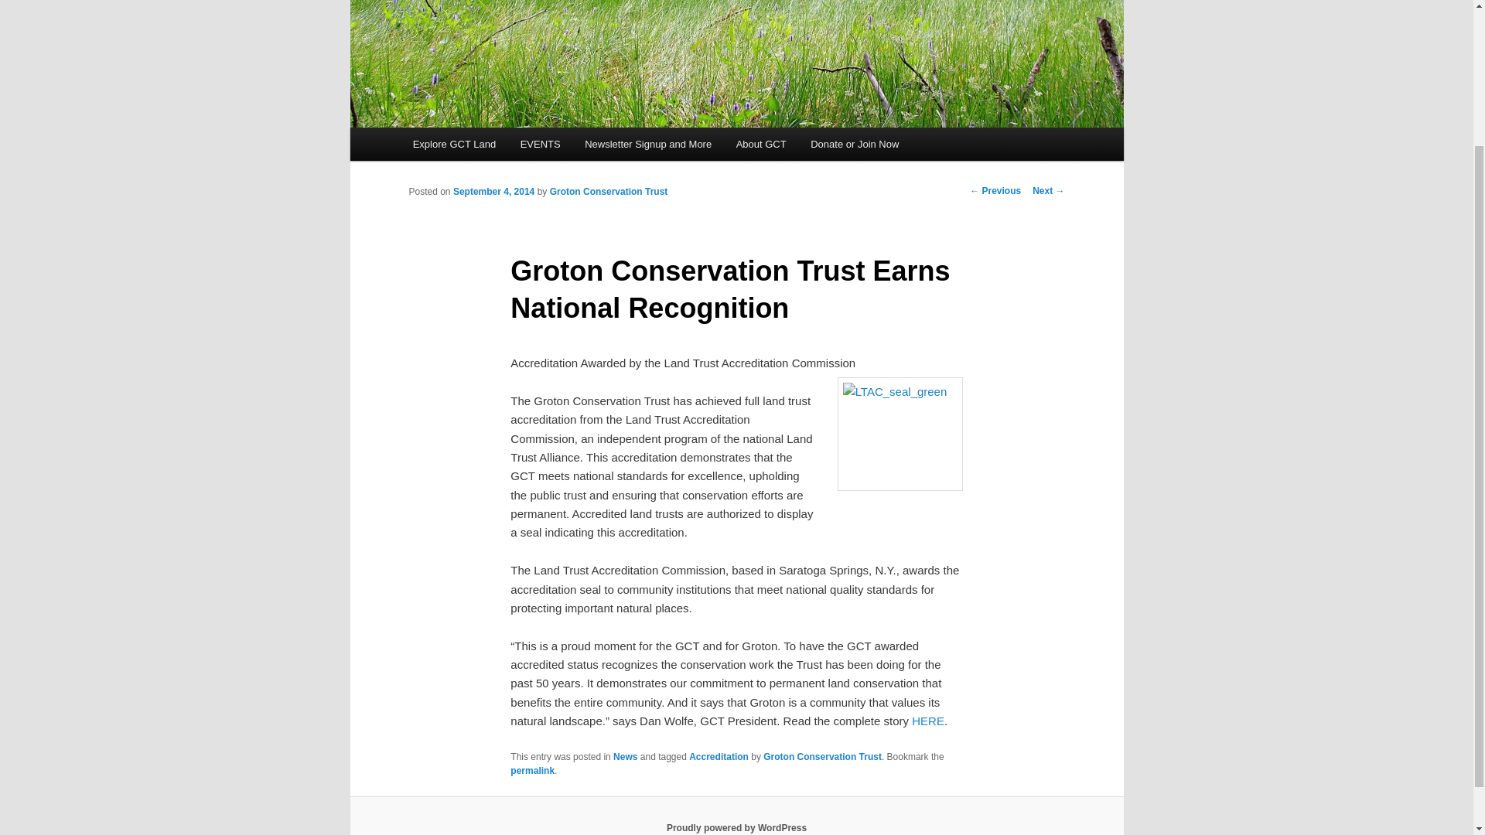 Image resolution: width=1485 pixels, height=835 pixels. What do you see at coordinates (822, 757) in the screenshot?
I see `Groton Conservation Trust` at bounding box center [822, 757].